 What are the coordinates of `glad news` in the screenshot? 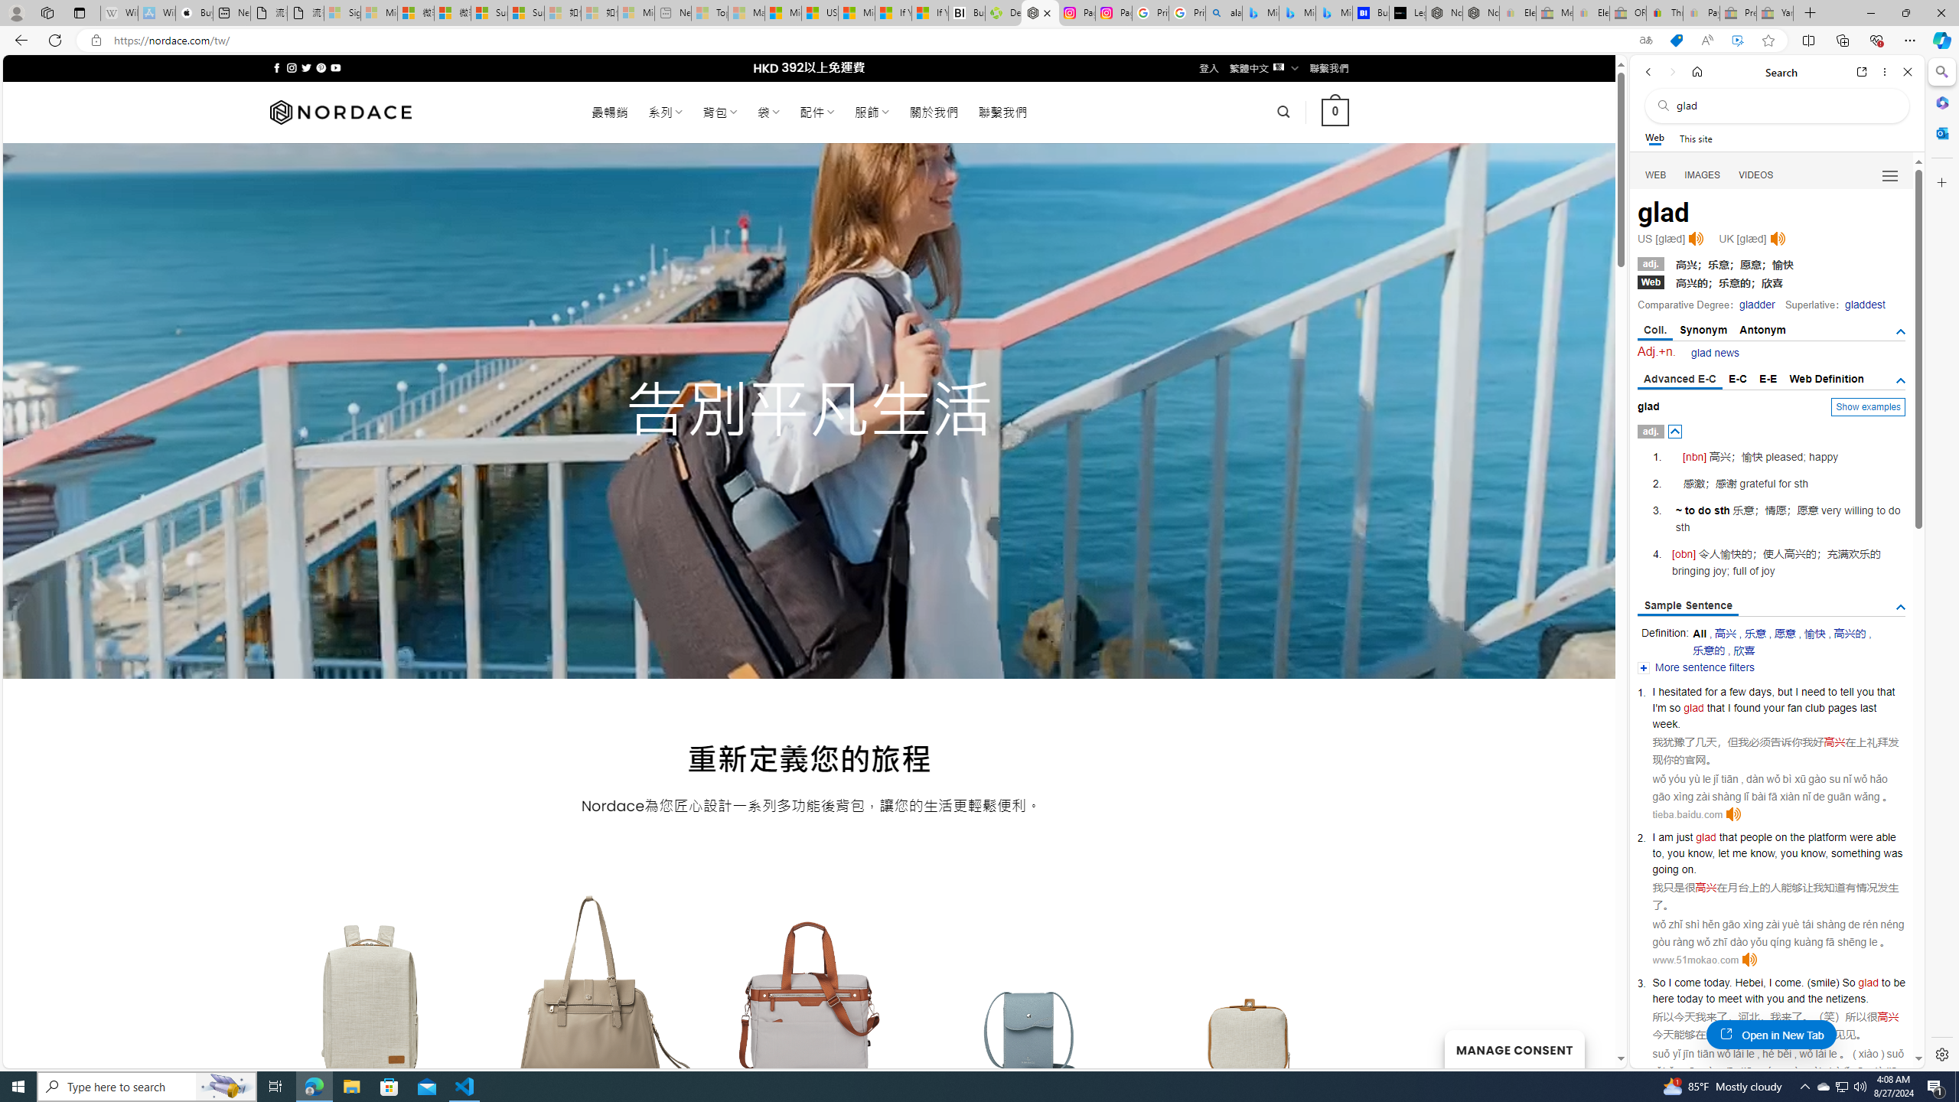 It's located at (1715, 353).